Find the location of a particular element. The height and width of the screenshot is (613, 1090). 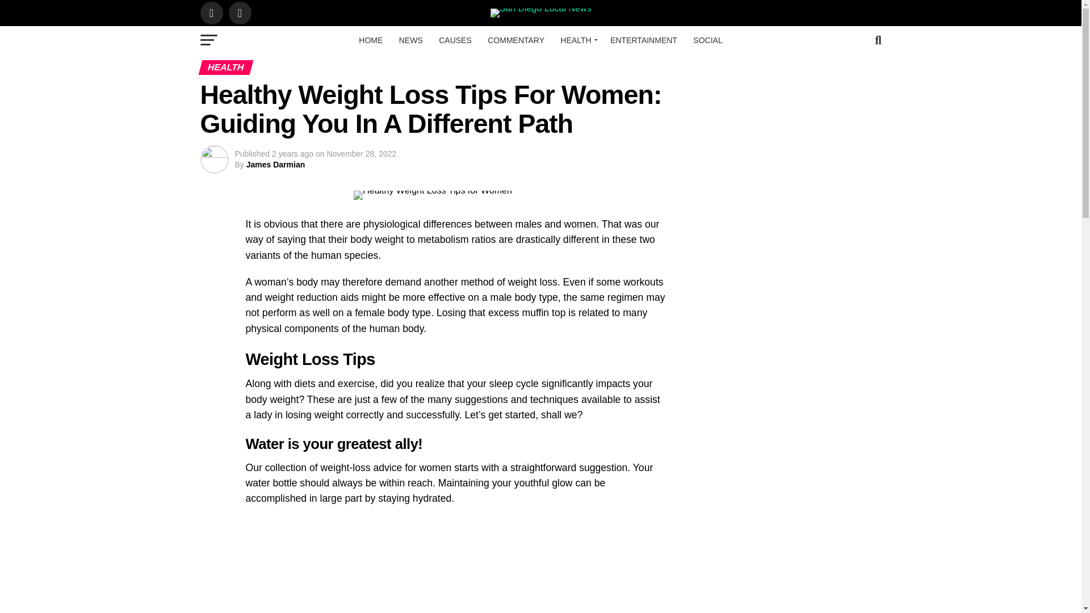

SOCIAL is located at coordinates (707, 40).